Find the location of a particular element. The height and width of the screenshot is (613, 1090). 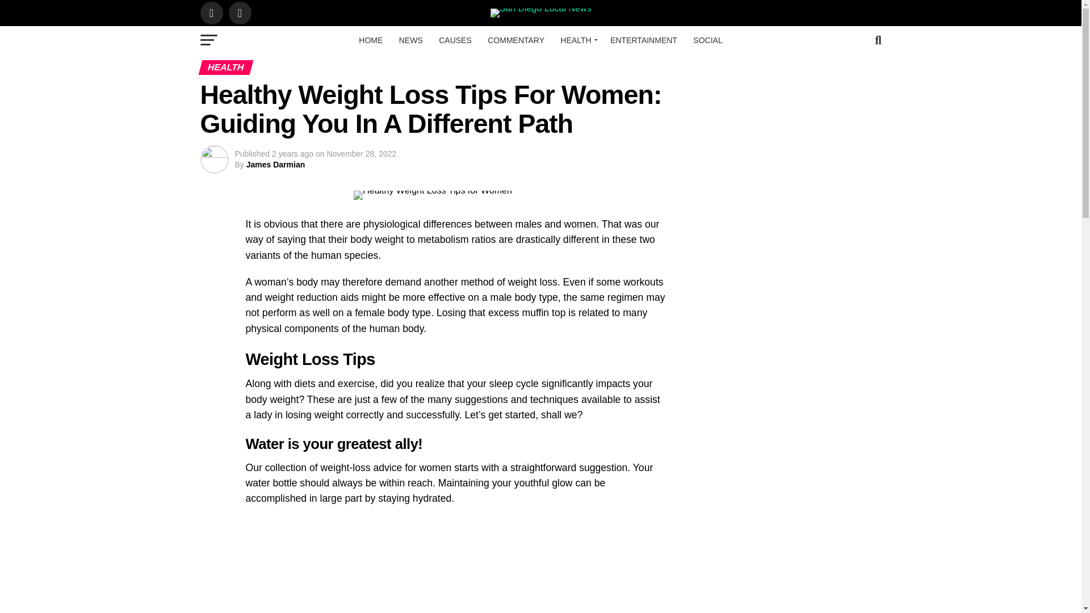

SOCIAL is located at coordinates (707, 40).